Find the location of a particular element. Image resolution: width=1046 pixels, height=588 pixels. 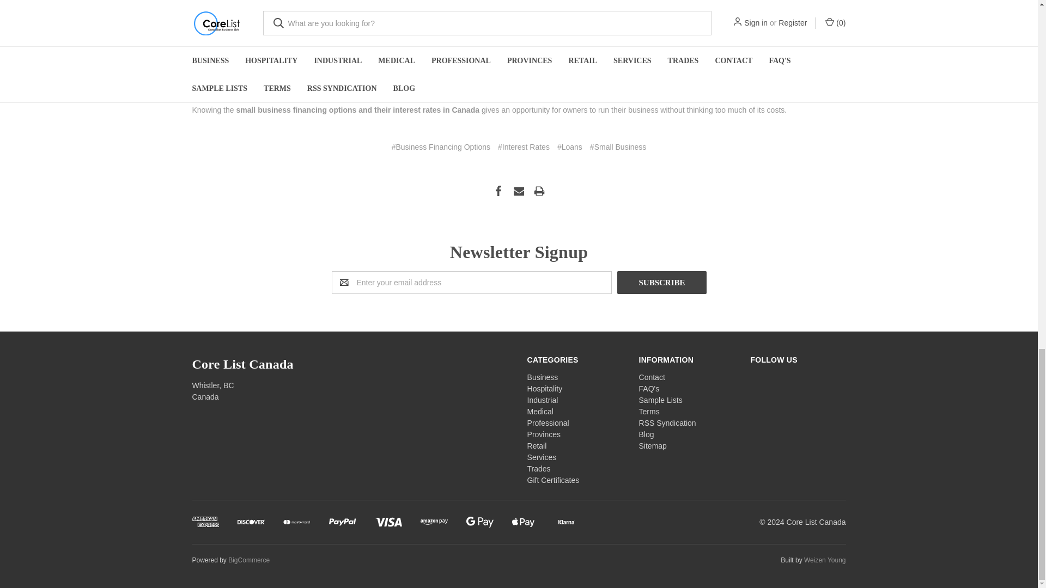

Subscribe is located at coordinates (661, 282).